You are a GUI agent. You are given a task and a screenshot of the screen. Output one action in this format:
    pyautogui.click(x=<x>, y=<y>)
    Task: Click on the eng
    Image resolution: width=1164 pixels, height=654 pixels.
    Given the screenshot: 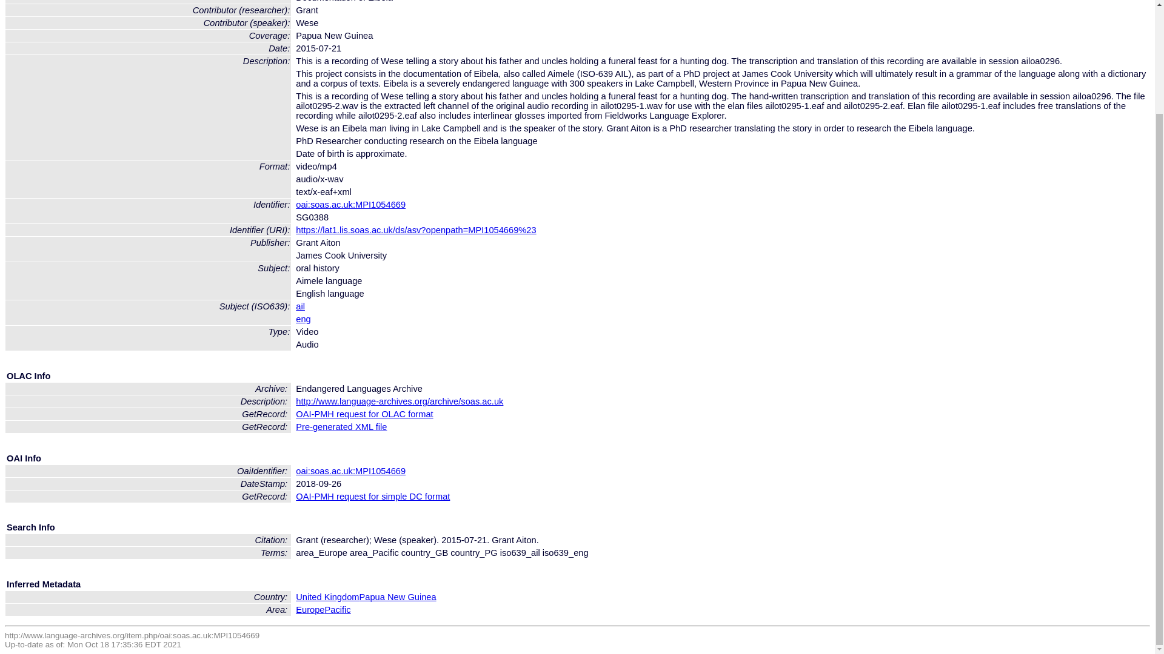 What is the action you would take?
    pyautogui.click(x=303, y=319)
    